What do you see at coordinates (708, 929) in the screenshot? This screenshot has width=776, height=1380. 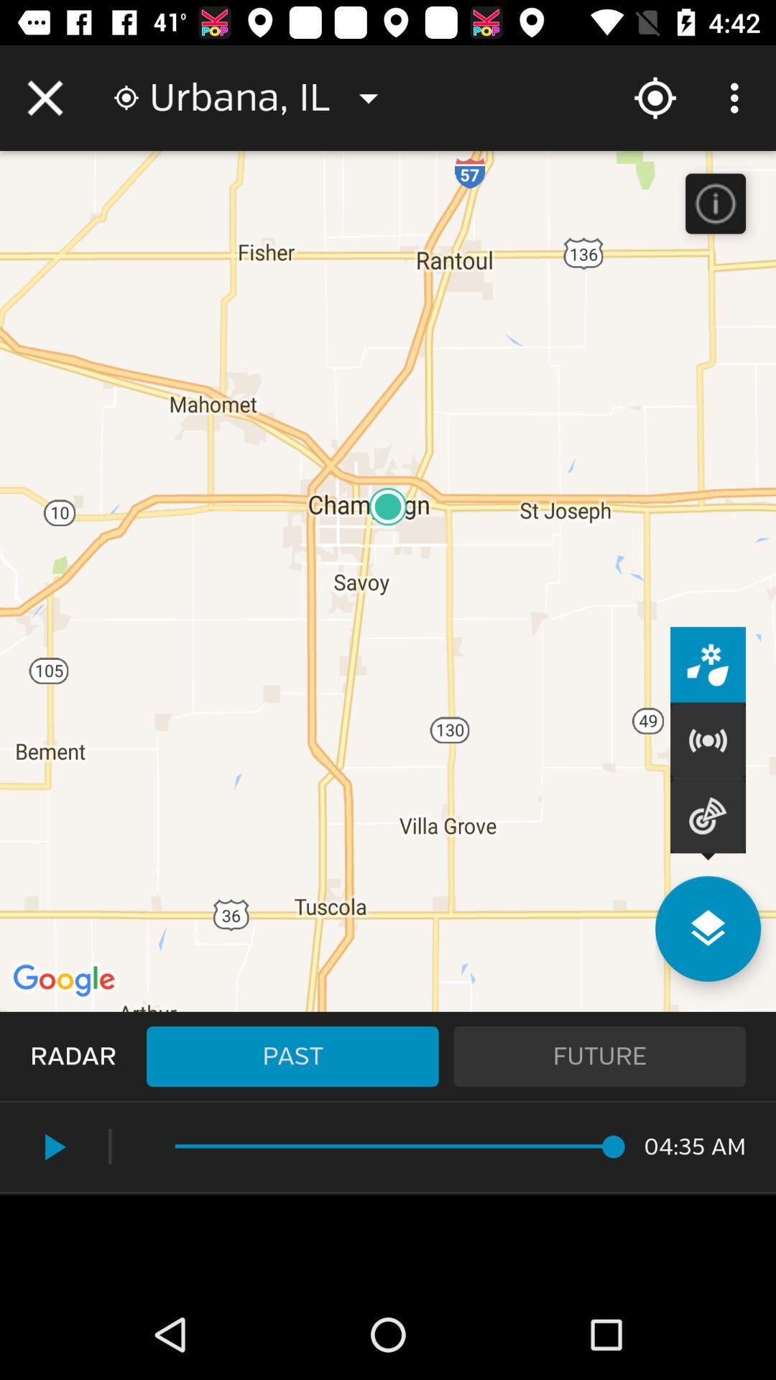 I see `tap the item above the future` at bounding box center [708, 929].